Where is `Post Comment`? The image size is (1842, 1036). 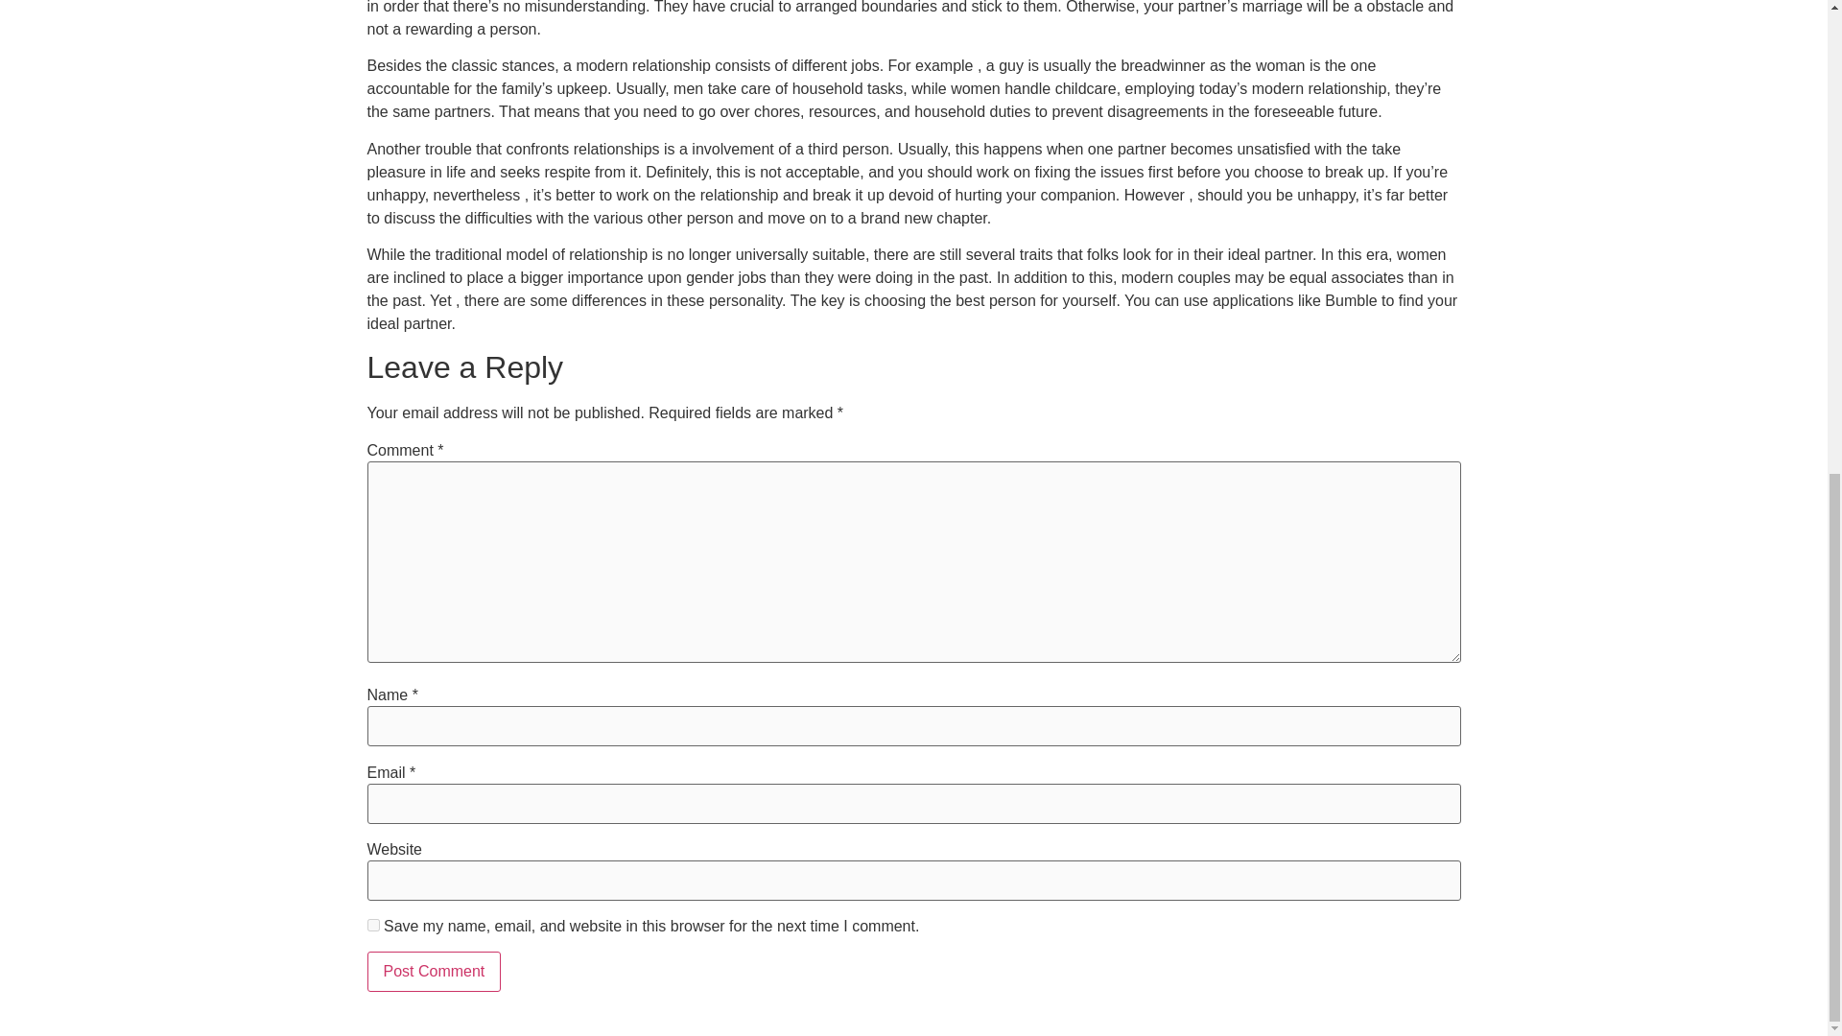
Post Comment is located at coordinates (434, 971).